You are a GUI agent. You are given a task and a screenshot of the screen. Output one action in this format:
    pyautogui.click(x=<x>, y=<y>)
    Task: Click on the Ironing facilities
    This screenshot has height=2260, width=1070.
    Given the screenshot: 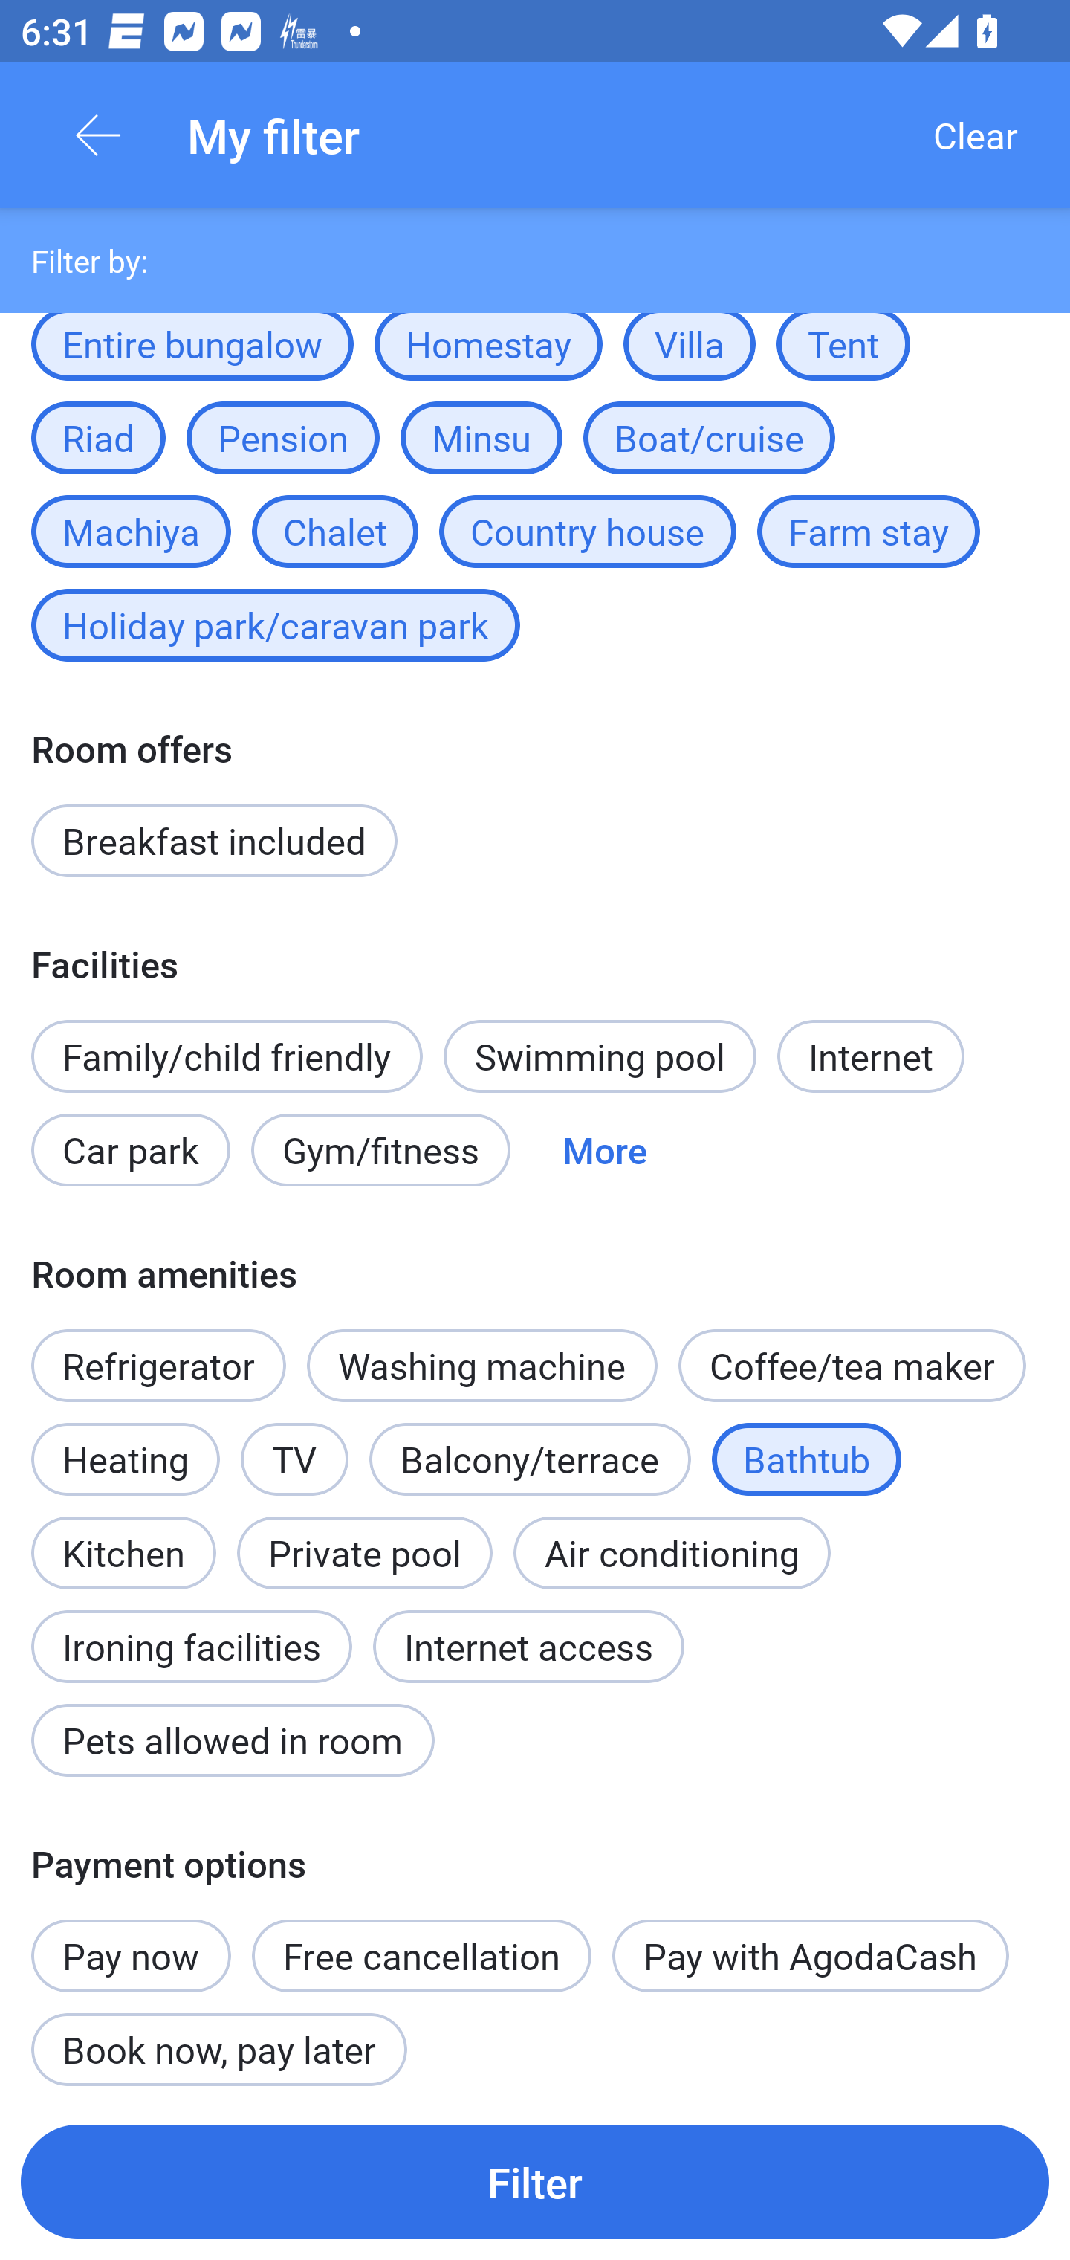 What is the action you would take?
    pyautogui.click(x=191, y=1630)
    